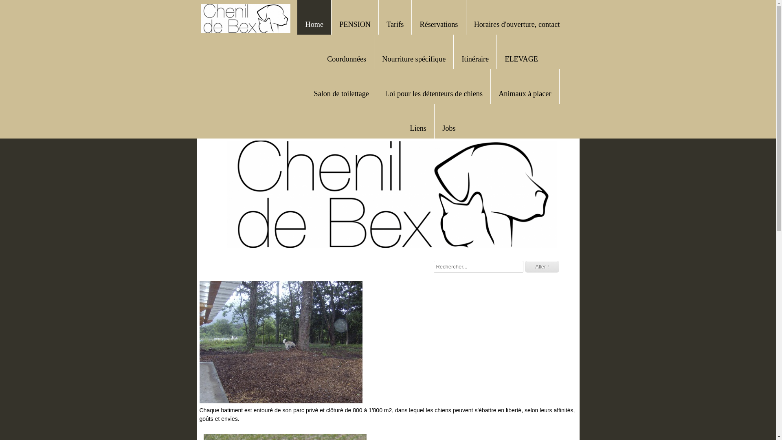 The image size is (782, 440). Describe the element at coordinates (355, 24) in the screenshot. I see `PENSION` at that location.